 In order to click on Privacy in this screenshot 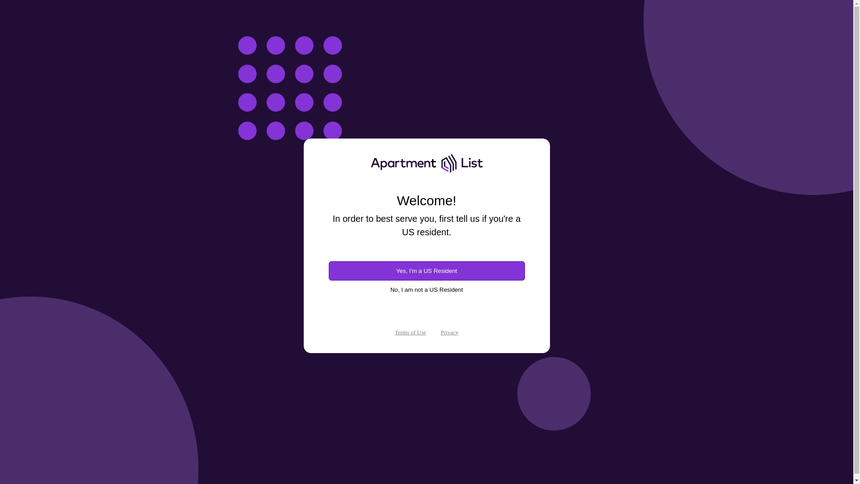, I will do `click(449, 333)`.